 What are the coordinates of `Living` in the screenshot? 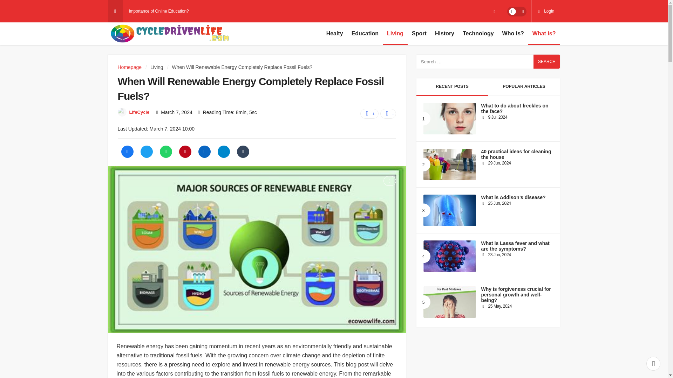 It's located at (395, 34).